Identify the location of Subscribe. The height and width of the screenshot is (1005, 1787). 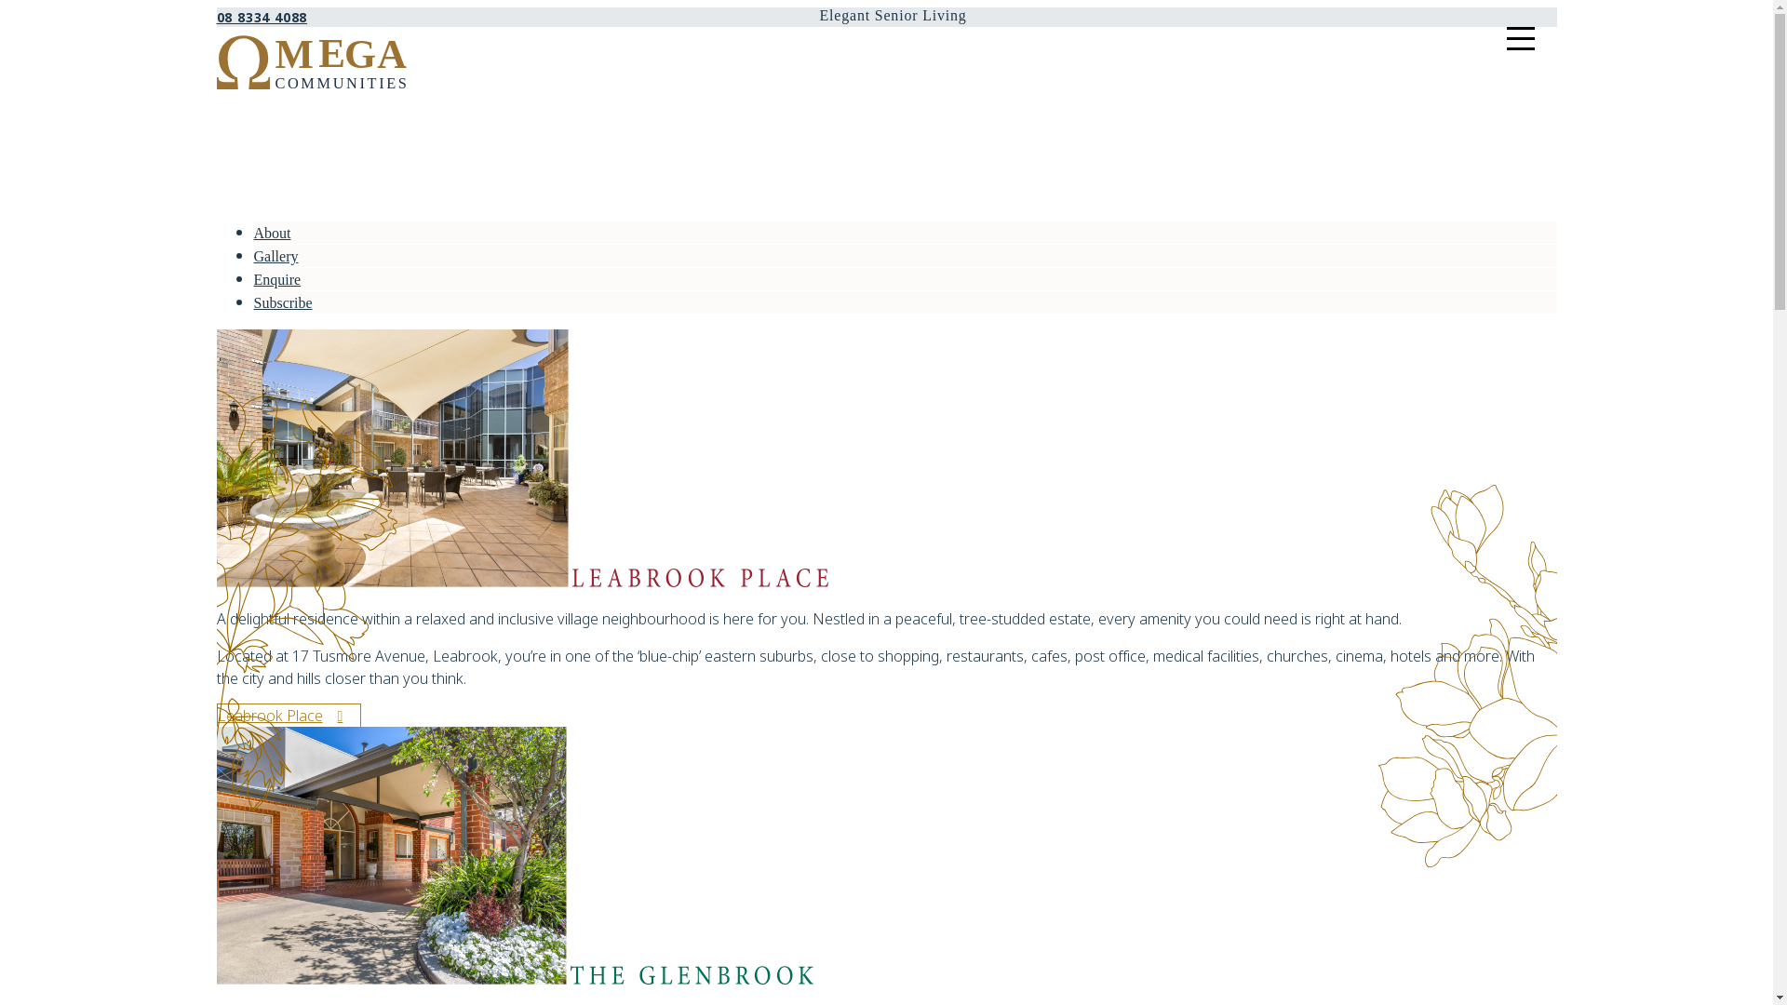
(283, 303).